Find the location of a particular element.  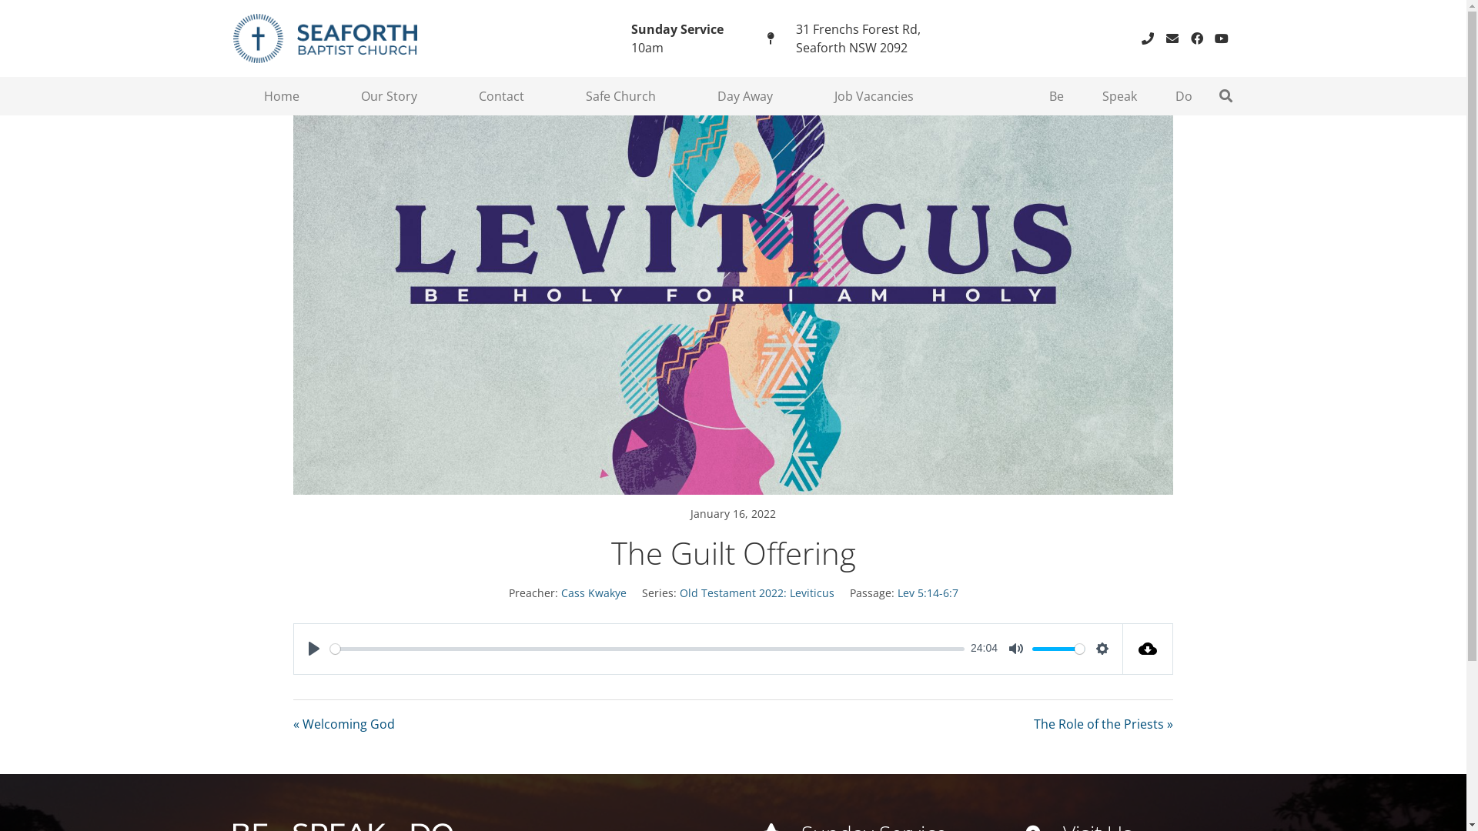

Title is located at coordinates (1147, 38).